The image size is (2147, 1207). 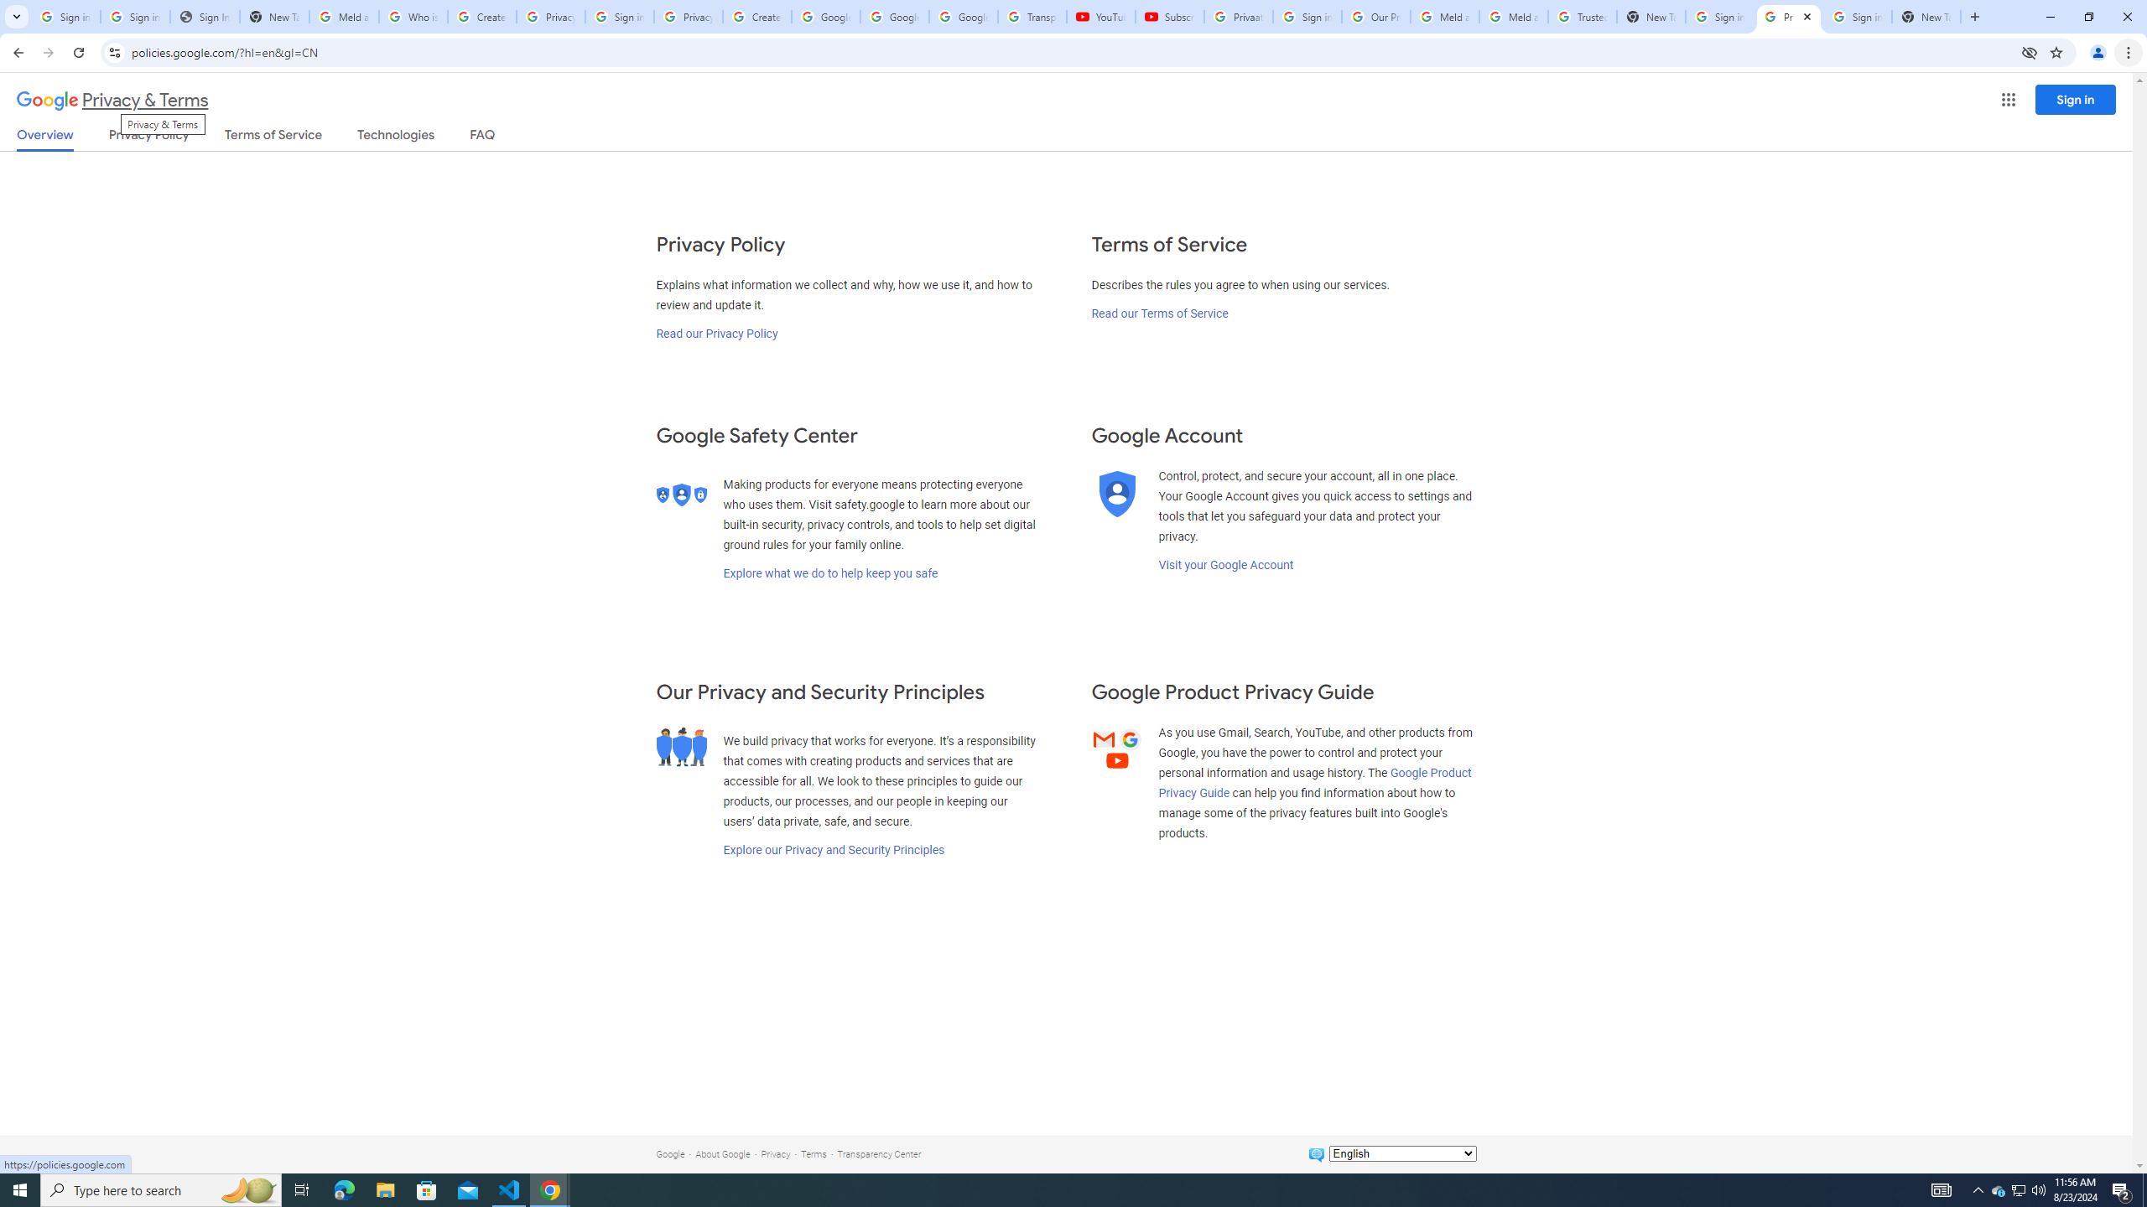 What do you see at coordinates (481, 17) in the screenshot?
I see `Create your Google Account` at bounding box center [481, 17].